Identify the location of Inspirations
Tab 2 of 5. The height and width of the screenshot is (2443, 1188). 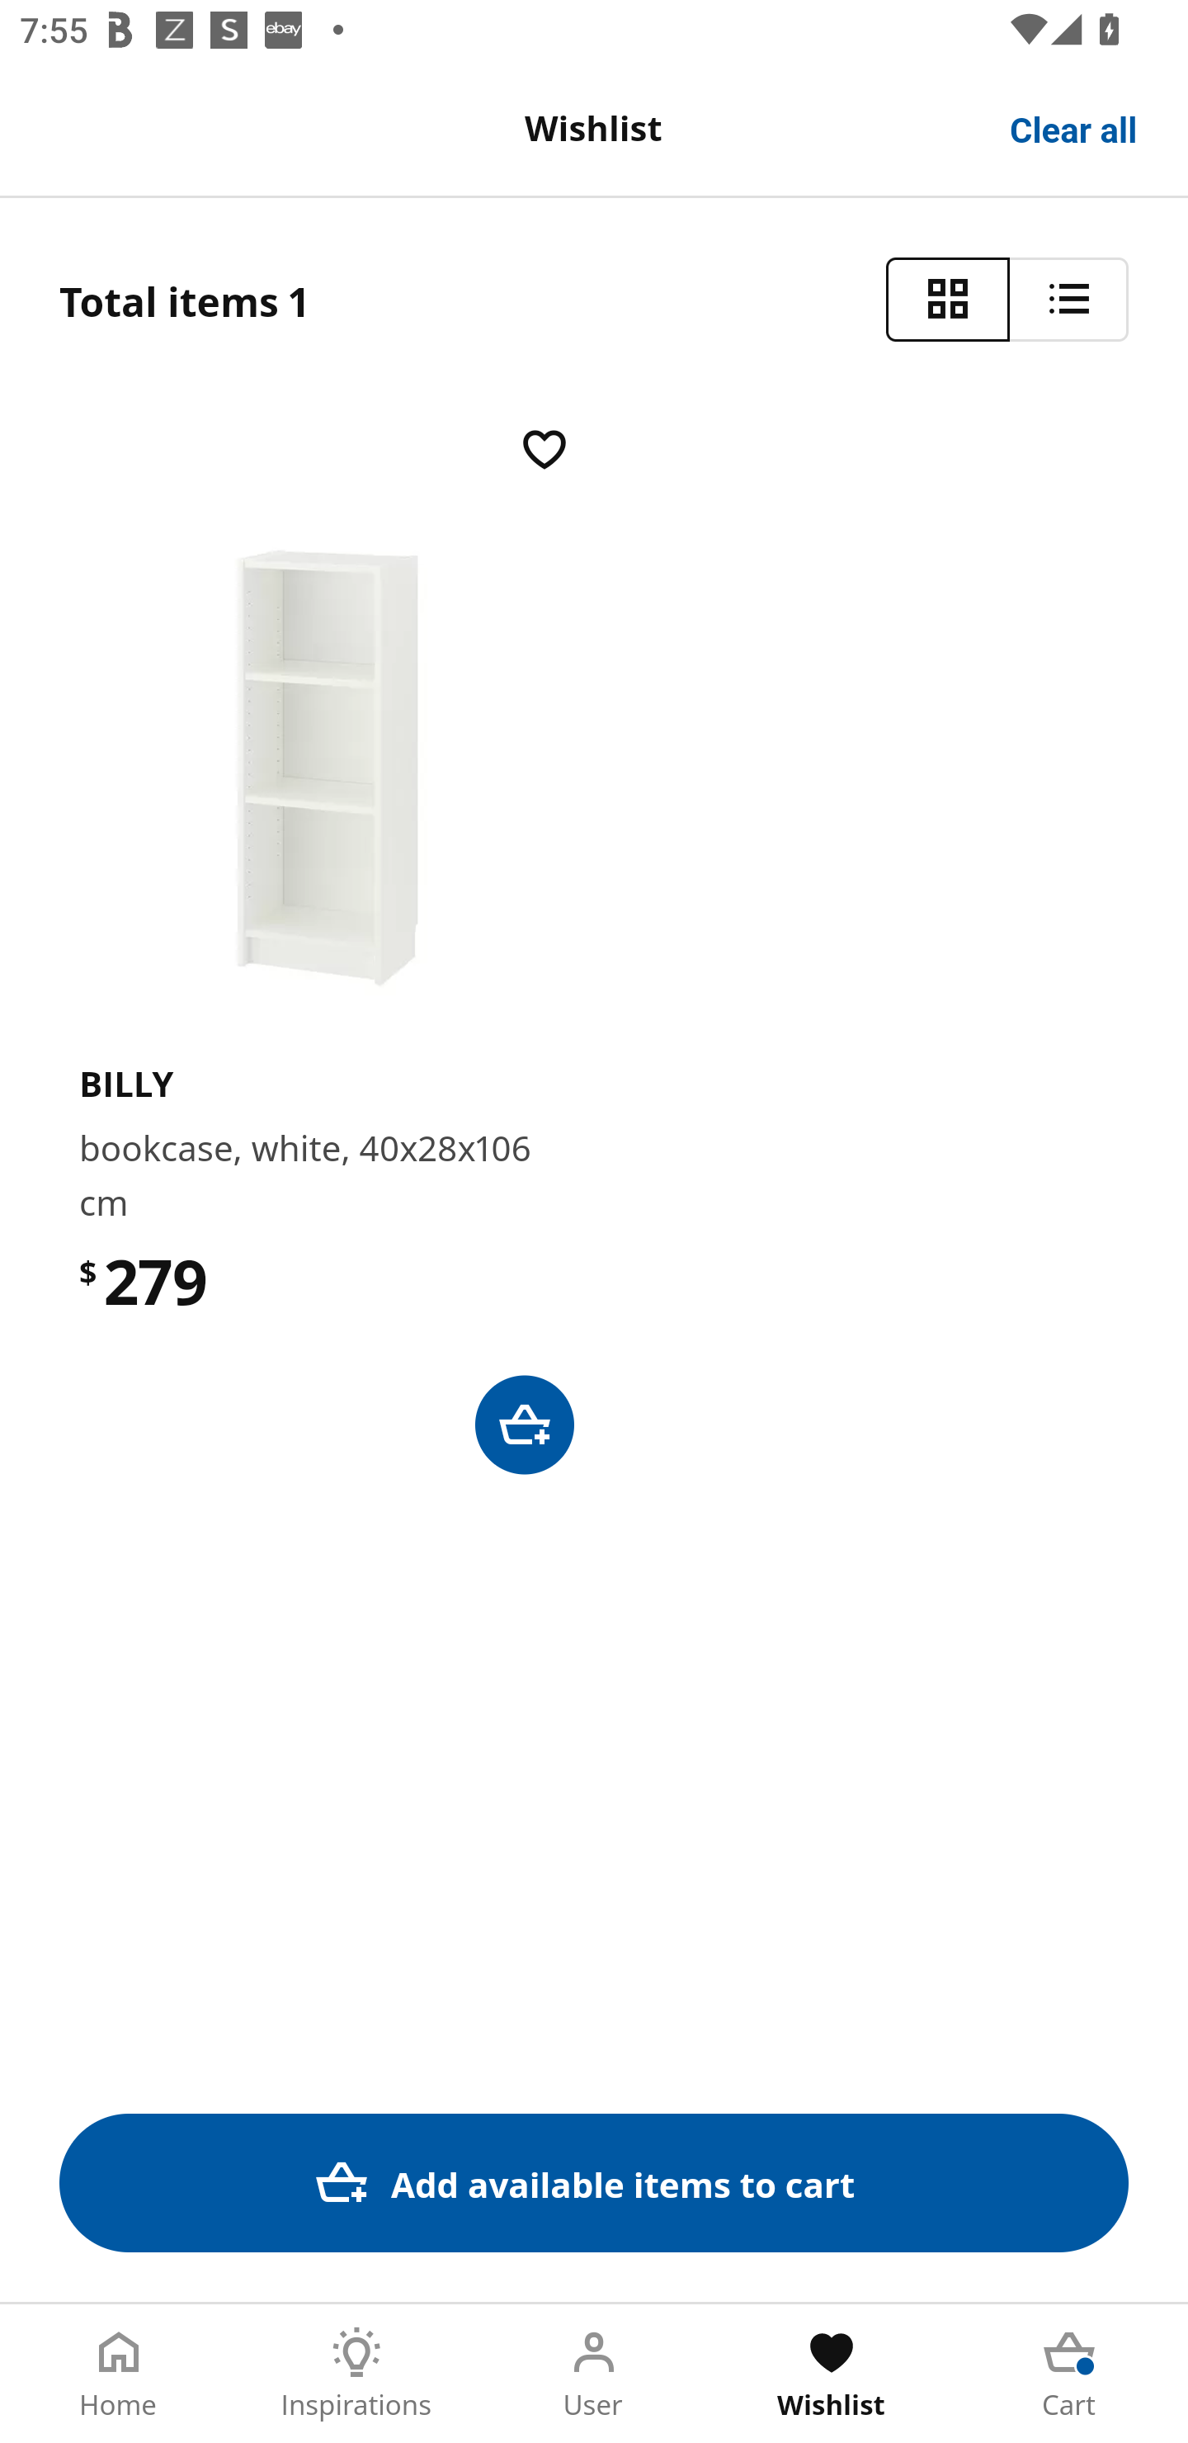
(356, 2374).